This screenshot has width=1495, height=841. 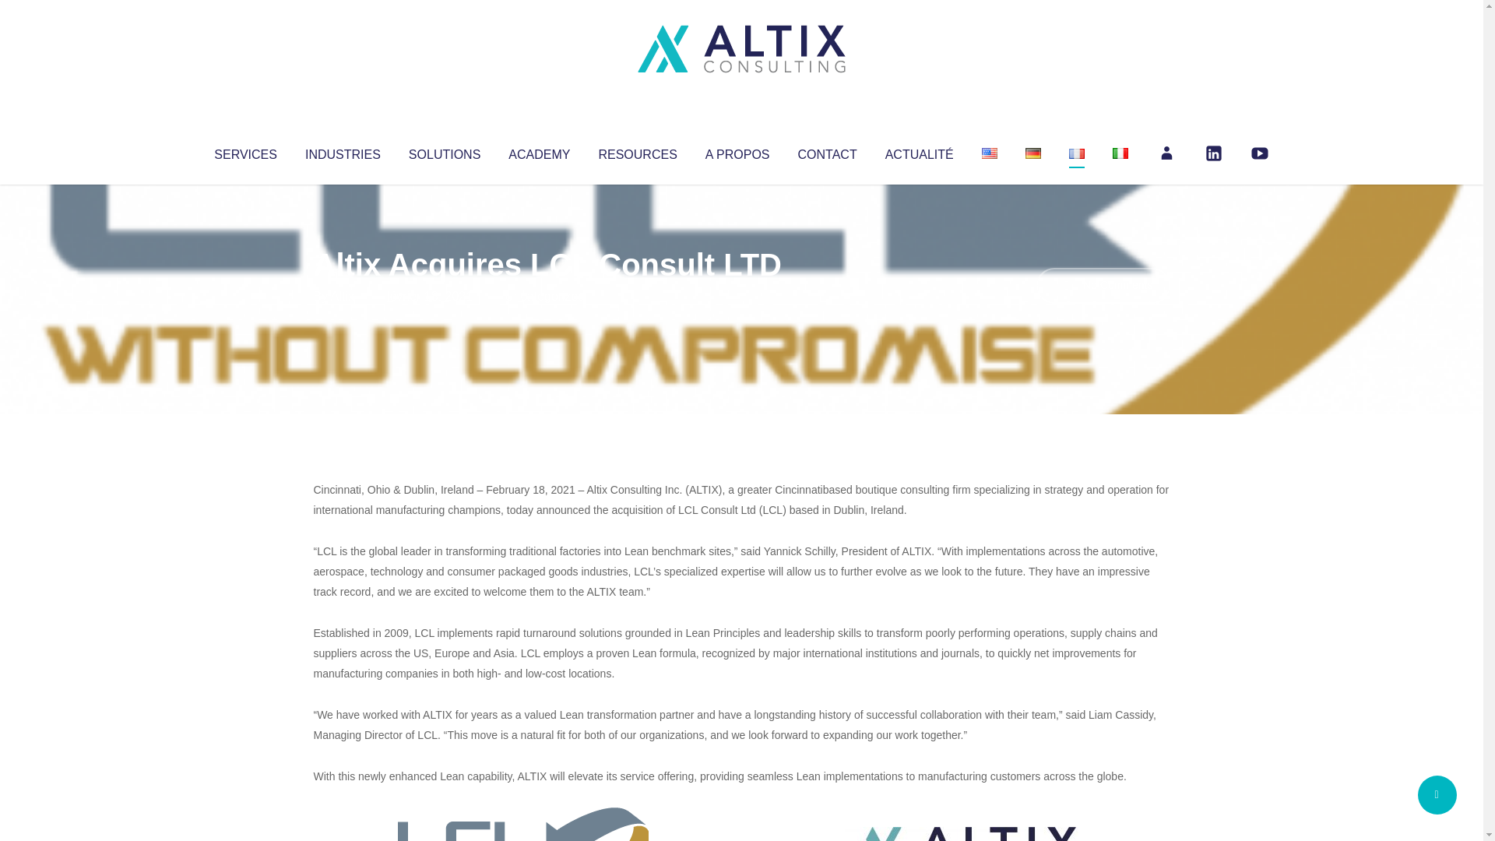 I want to click on Uncategorized, so click(x=544, y=296).